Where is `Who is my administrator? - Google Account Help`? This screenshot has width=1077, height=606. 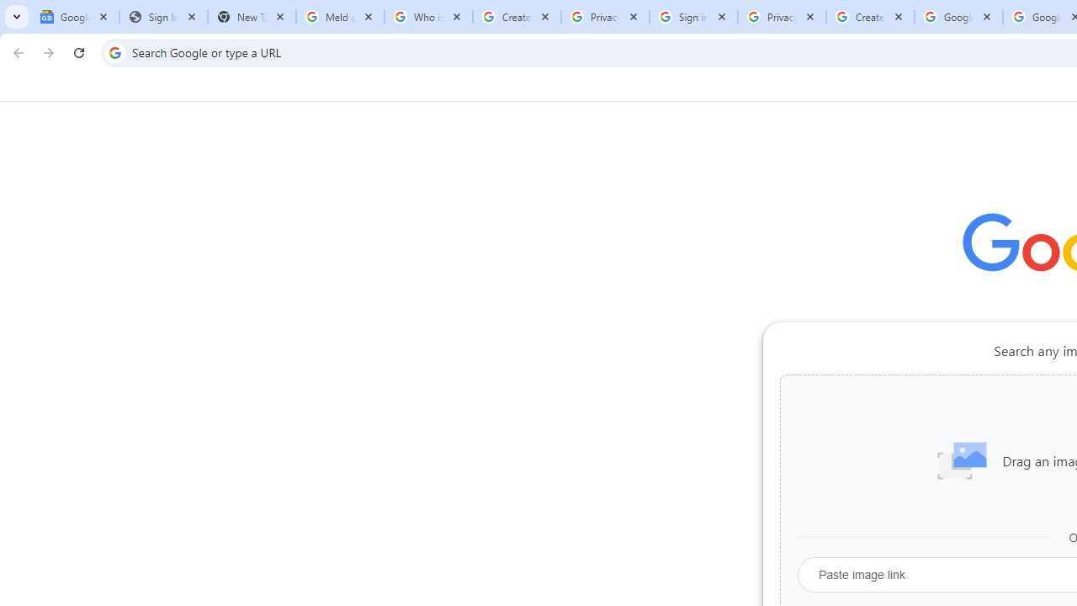 Who is my administrator? - Google Account Help is located at coordinates (428, 17).